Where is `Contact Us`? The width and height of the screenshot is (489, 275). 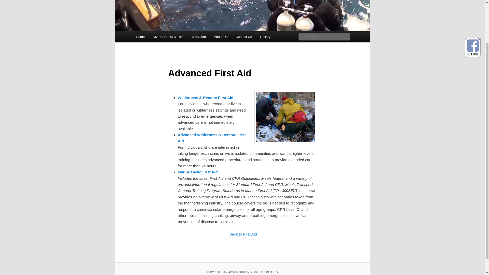
Contact Us is located at coordinates (243, 37).